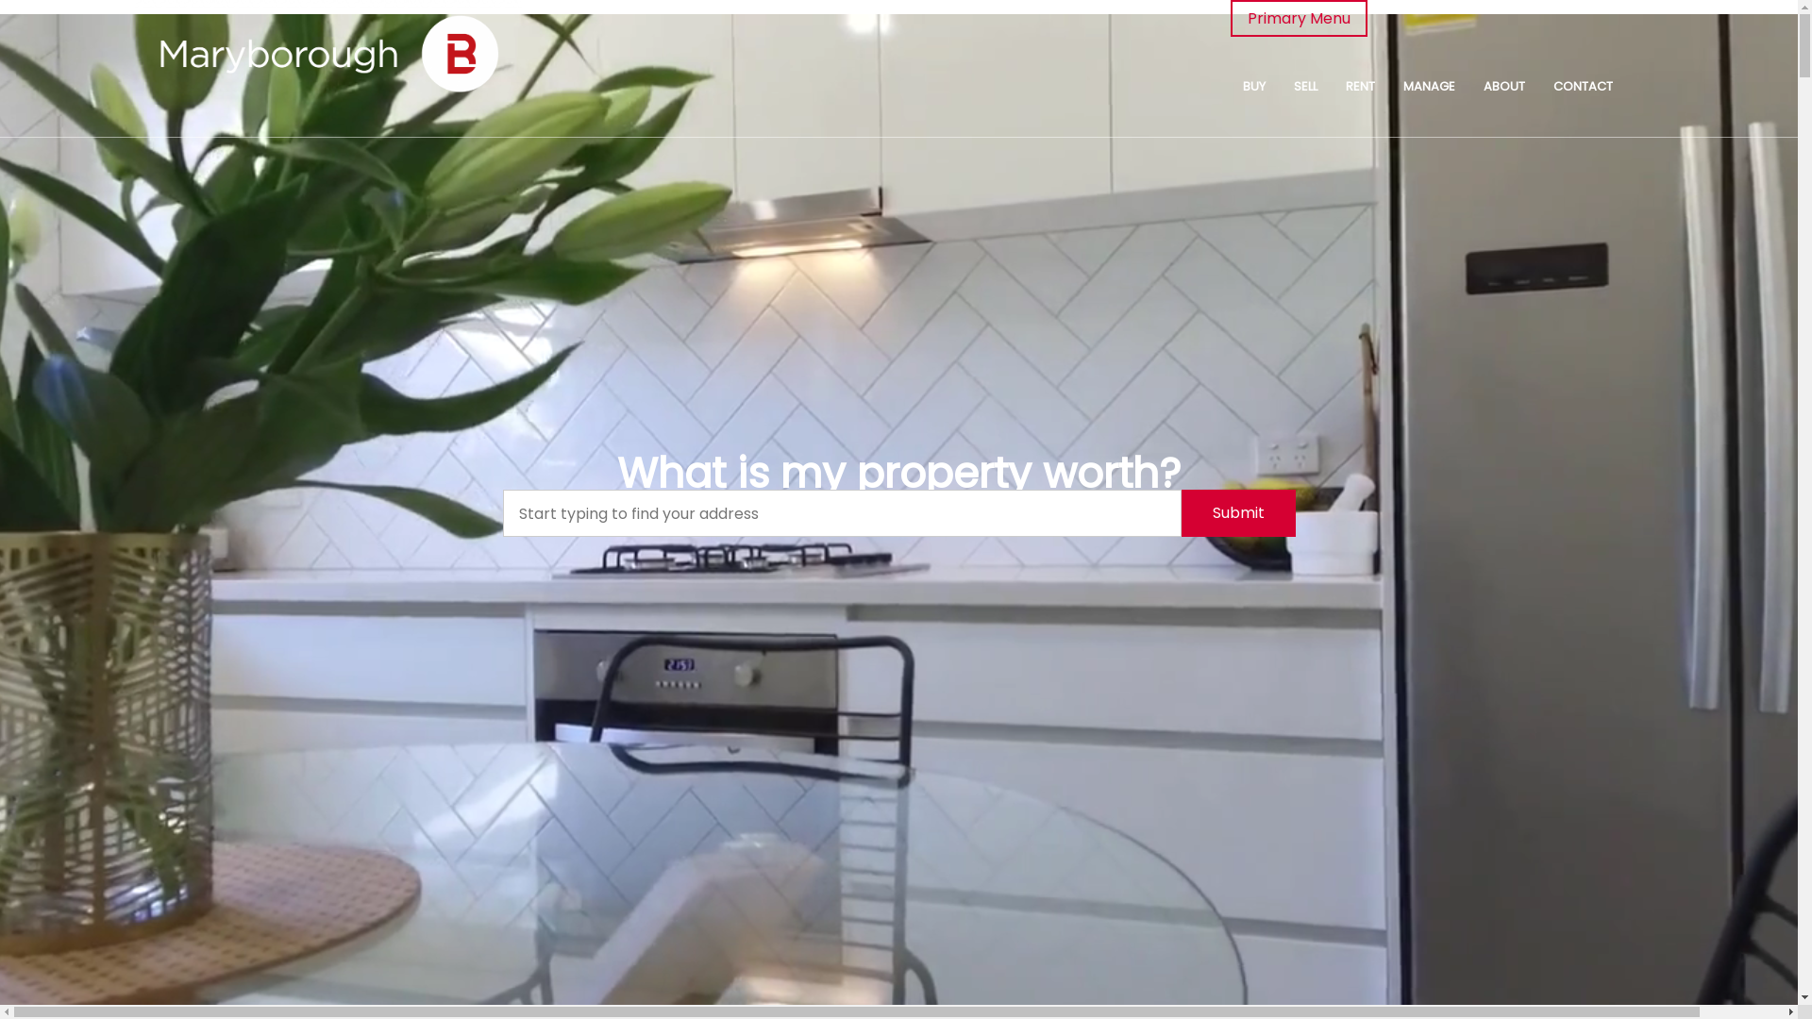 This screenshot has height=1019, width=1812. Describe the element at coordinates (1238, 513) in the screenshot. I see `Submit` at that location.